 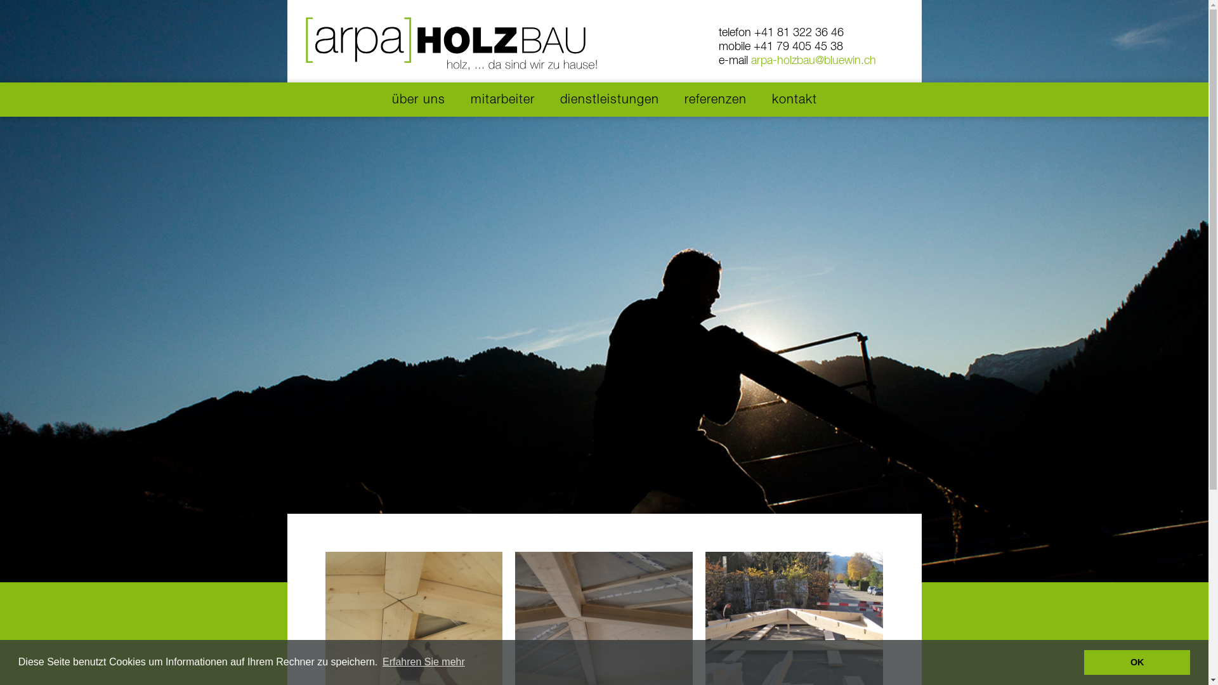 What do you see at coordinates (813, 61) in the screenshot?
I see `arpa-holzbau@bluewin.ch` at bounding box center [813, 61].